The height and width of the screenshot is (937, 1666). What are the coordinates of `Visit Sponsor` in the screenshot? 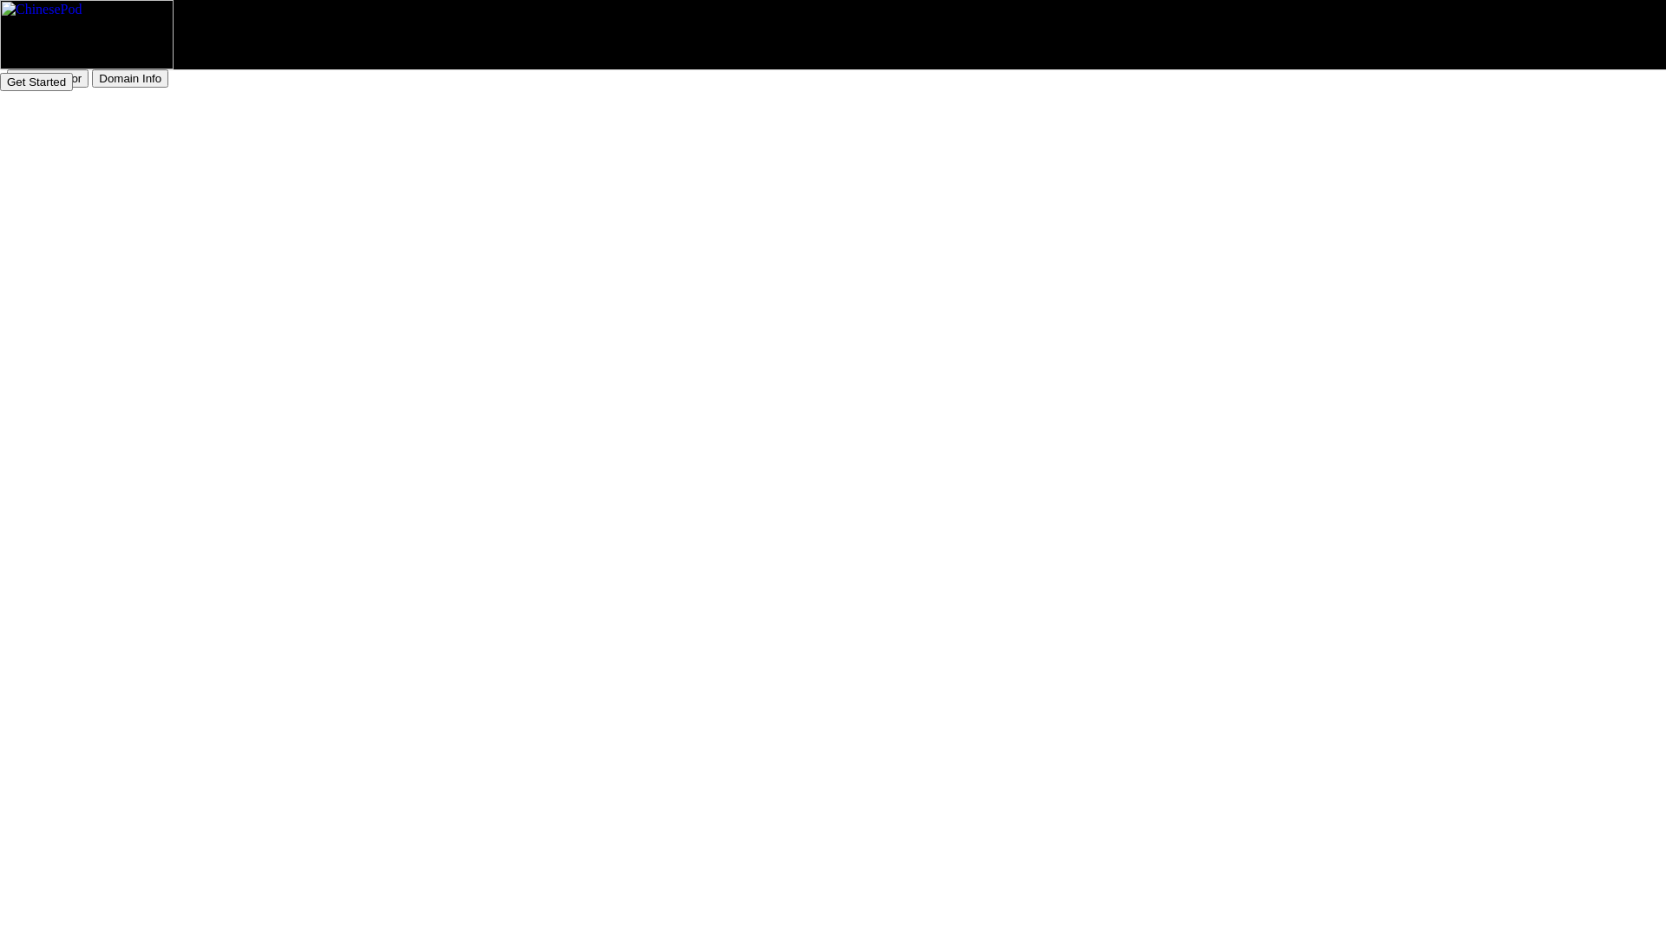 It's located at (48, 78).